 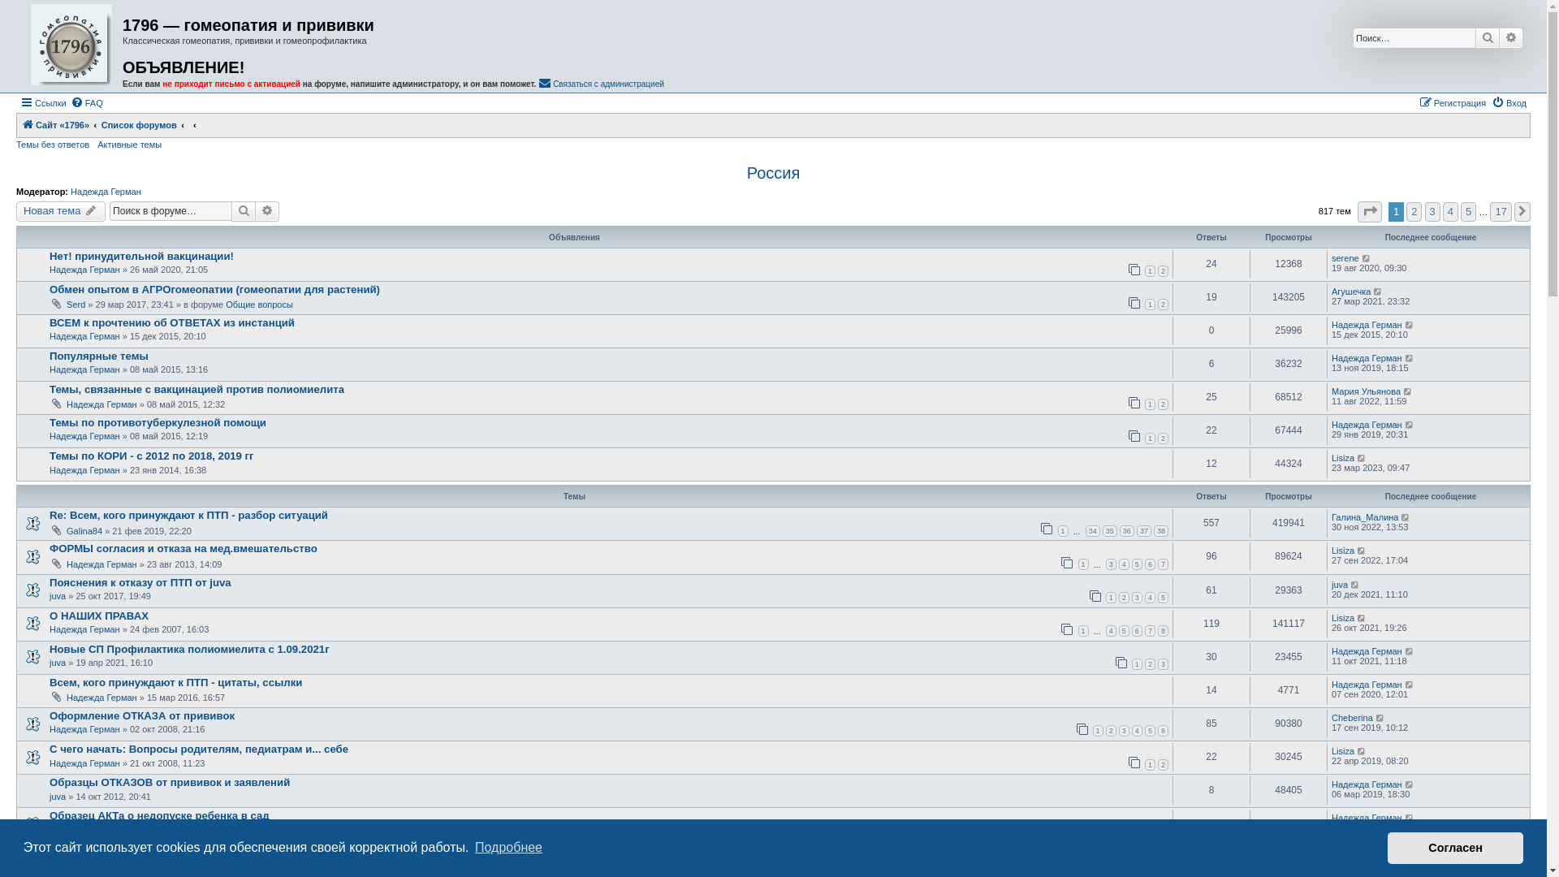 What do you see at coordinates (1144, 531) in the screenshot?
I see `37` at bounding box center [1144, 531].